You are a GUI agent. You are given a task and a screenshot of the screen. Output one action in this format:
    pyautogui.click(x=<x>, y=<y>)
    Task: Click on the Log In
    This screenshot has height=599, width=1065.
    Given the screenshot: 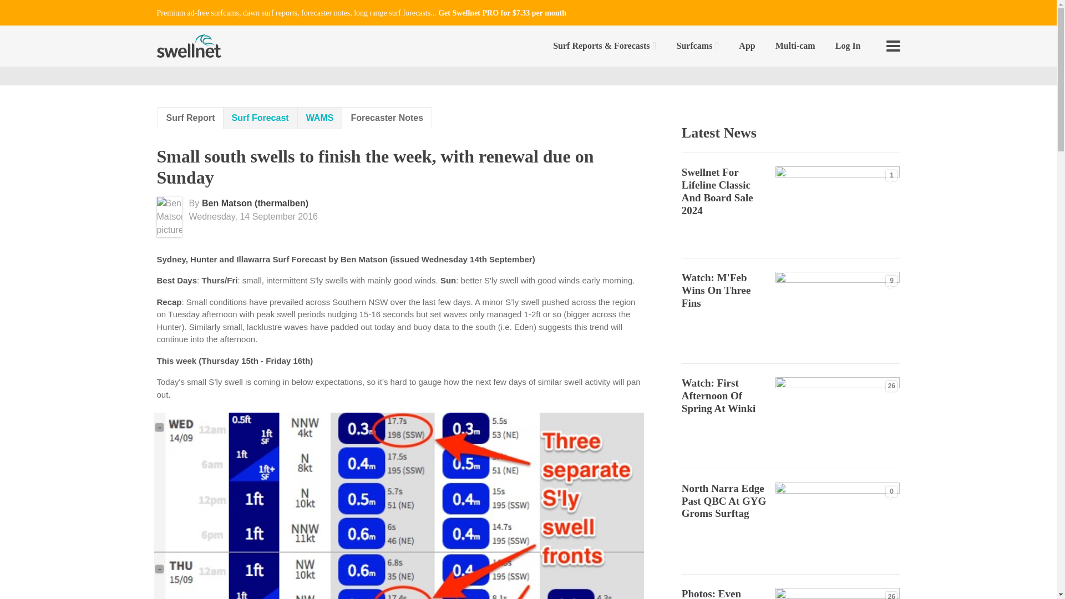 What is the action you would take?
    pyautogui.click(x=848, y=45)
    